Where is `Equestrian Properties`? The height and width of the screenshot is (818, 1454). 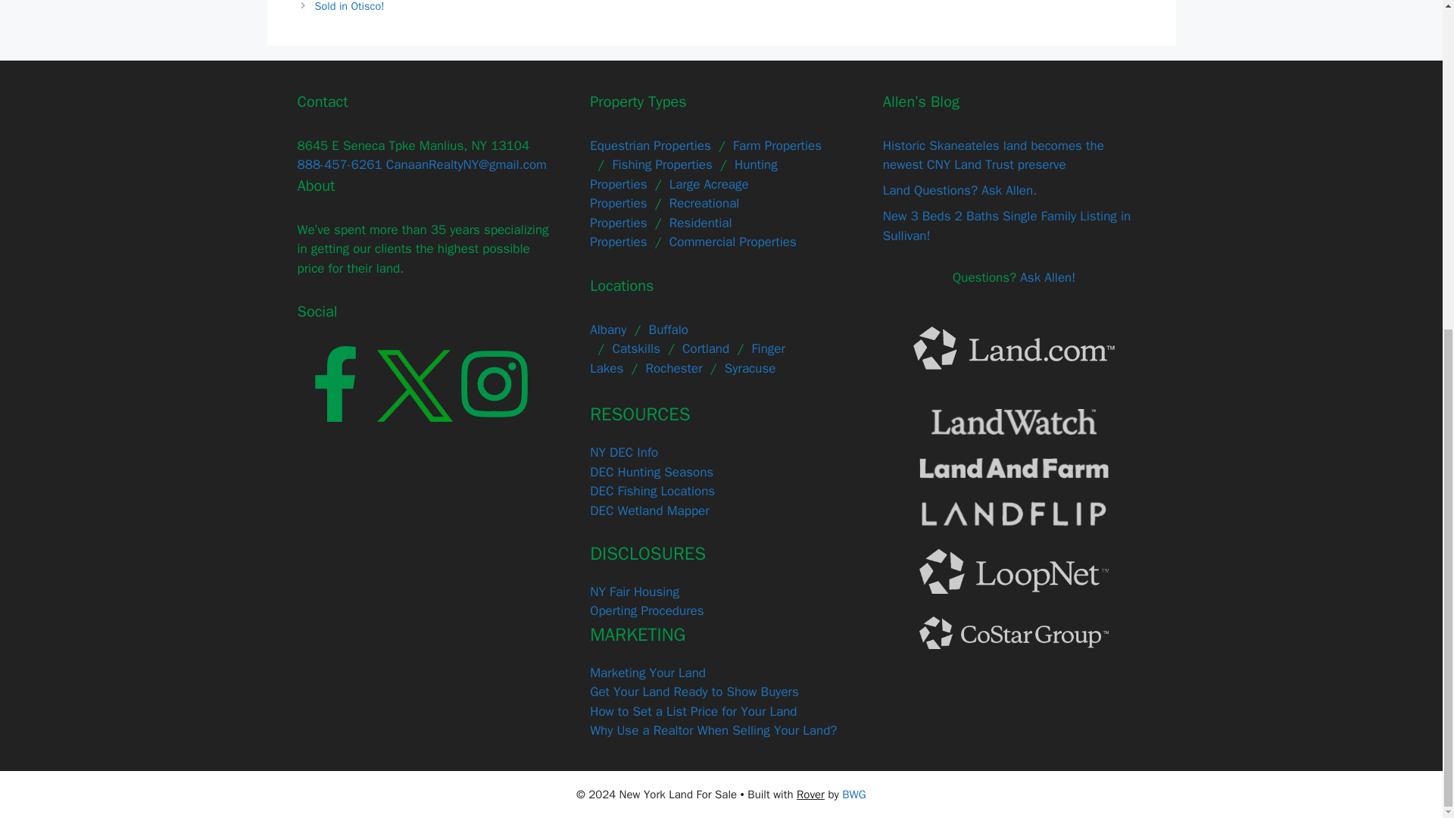
Equestrian Properties is located at coordinates (650, 145).